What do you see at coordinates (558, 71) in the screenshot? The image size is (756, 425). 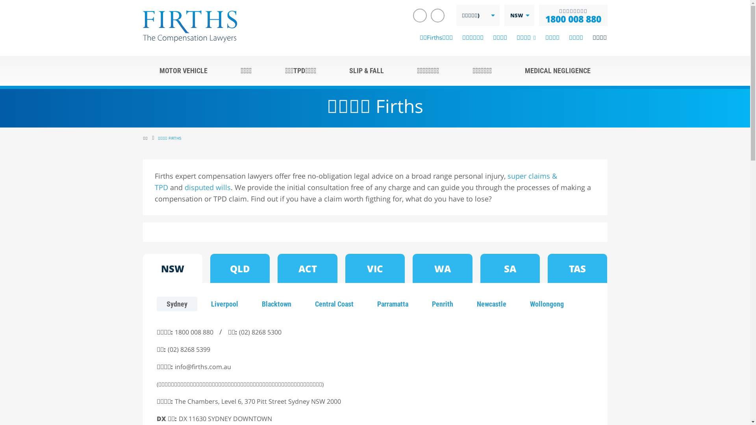 I see `MEDICAL NEGLIGENCE` at bounding box center [558, 71].